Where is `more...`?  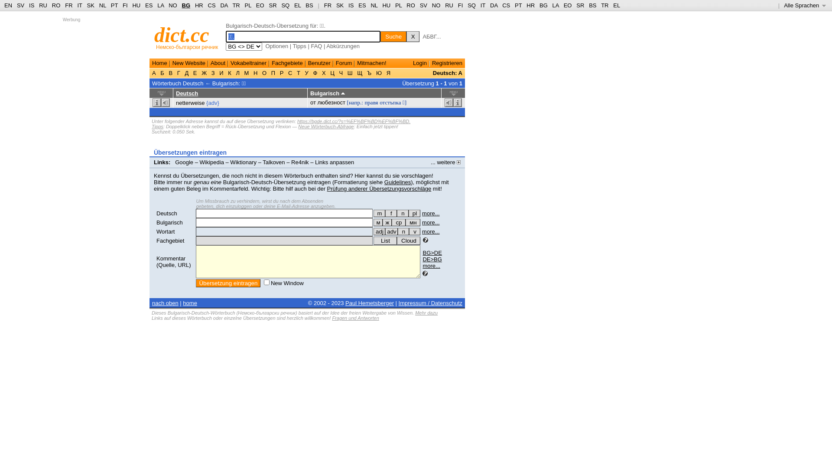
more... is located at coordinates (431, 231).